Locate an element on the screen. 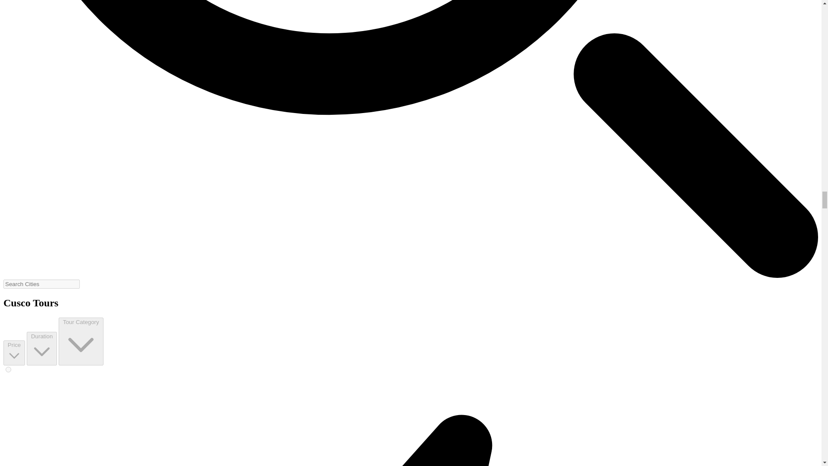 The width and height of the screenshot is (828, 466). Tour Category is located at coordinates (81, 341).